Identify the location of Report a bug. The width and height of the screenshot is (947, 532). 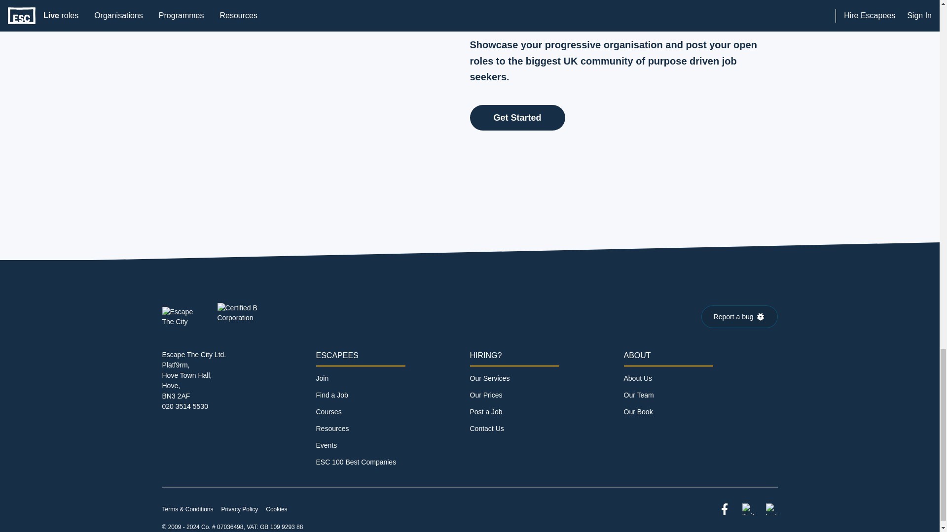
(739, 316).